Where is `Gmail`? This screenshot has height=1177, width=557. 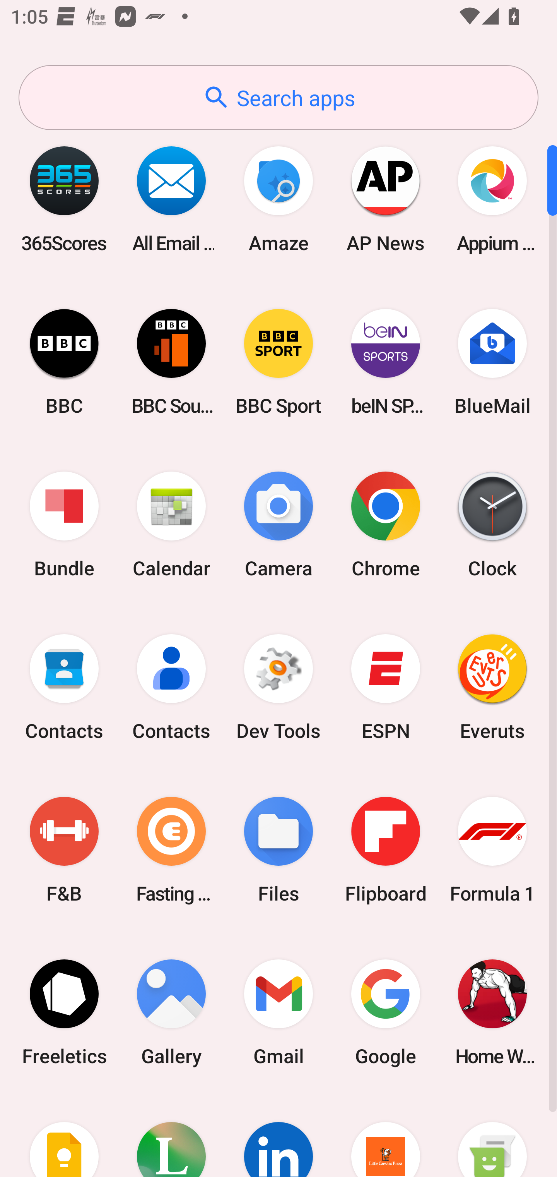
Gmail is located at coordinates (278, 1012).